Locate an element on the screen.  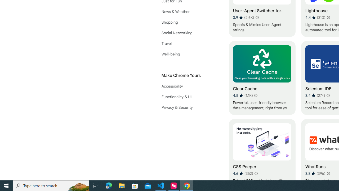
Average rating 3.4 out of 5 stars. 274 ratings. is located at coordinates (315, 95).